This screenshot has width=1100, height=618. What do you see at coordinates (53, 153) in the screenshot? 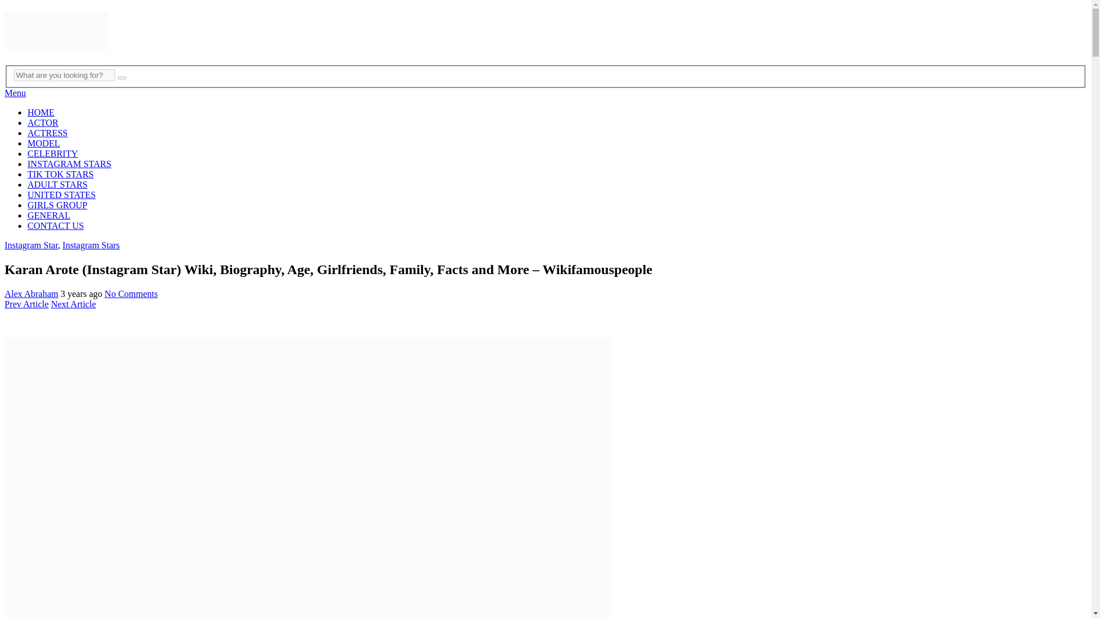
I see `CELEBRITY` at bounding box center [53, 153].